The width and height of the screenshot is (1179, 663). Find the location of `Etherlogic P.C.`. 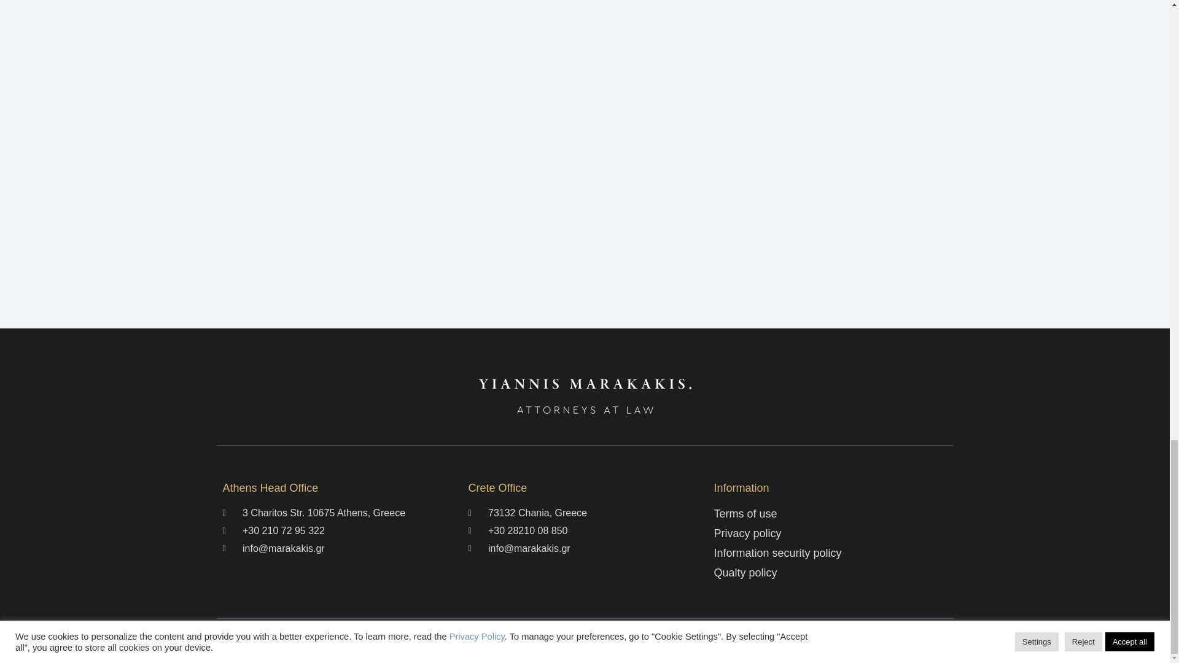

Etherlogic P.C. is located at coordinates (679, 640).